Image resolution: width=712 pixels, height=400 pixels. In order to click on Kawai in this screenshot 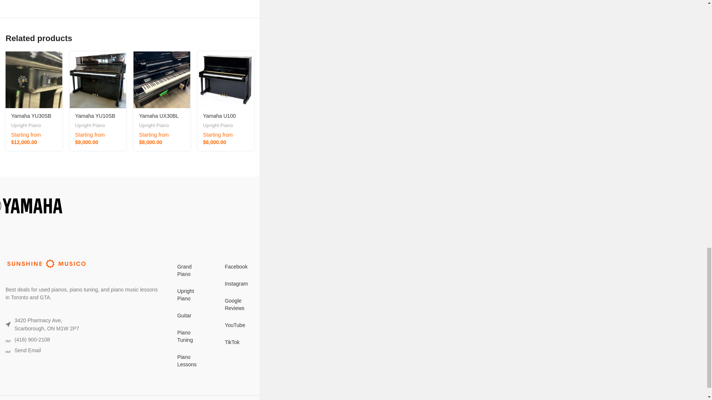, I will do `click(236, 206)`.